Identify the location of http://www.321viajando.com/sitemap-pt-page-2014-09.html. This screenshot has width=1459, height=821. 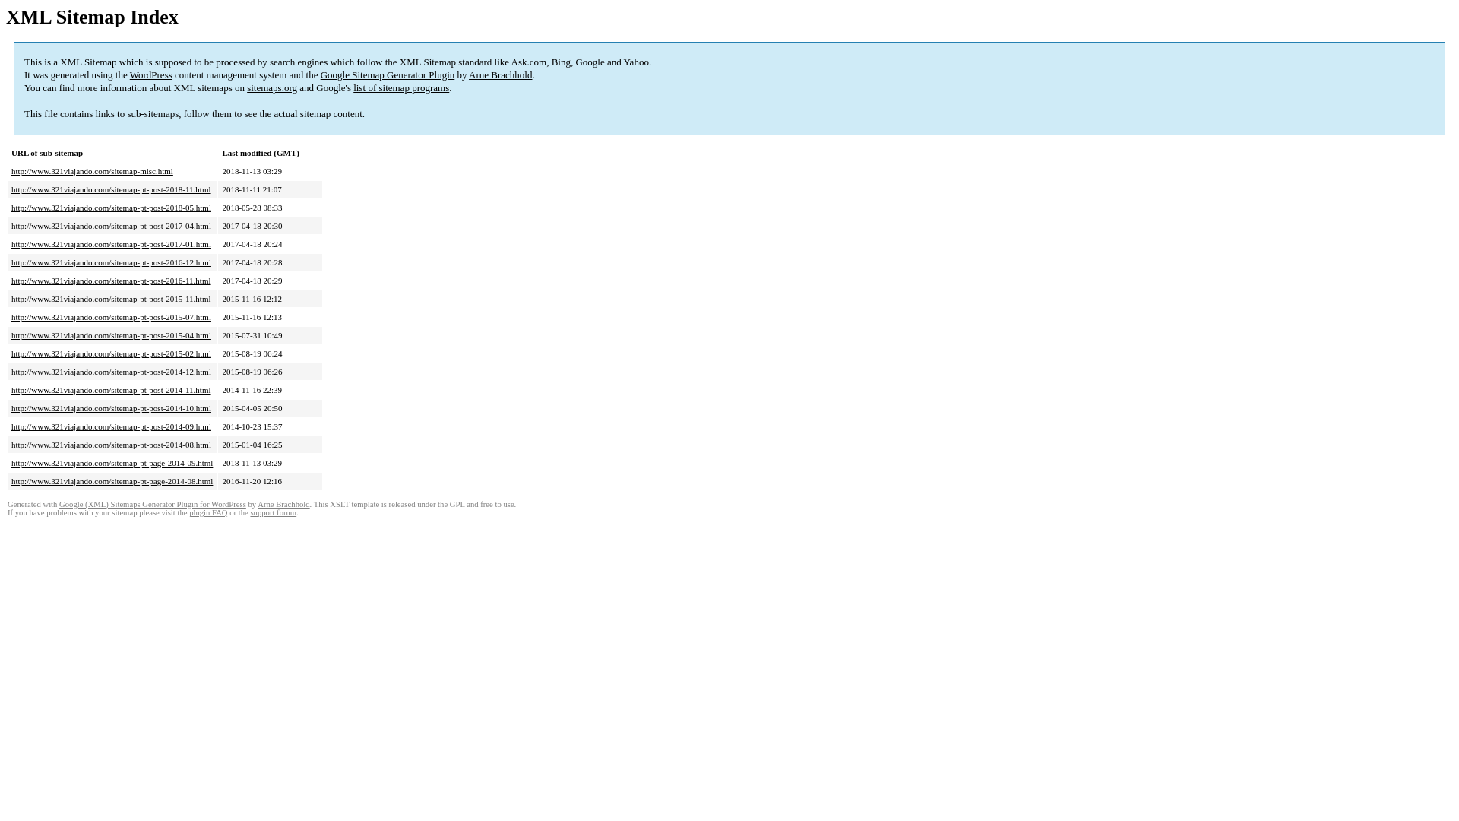
(112, 463).